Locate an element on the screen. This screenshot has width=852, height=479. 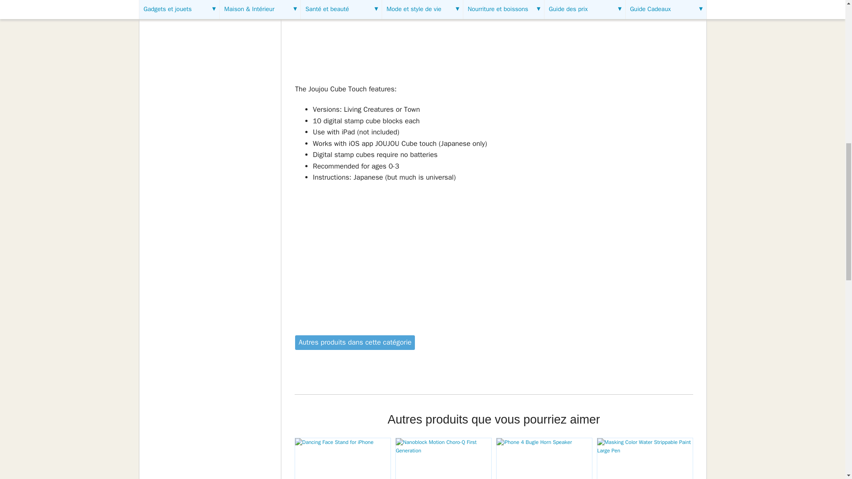
 iPhone 4 Bugle Horn Speaker  is located at coordinates (544, 459).